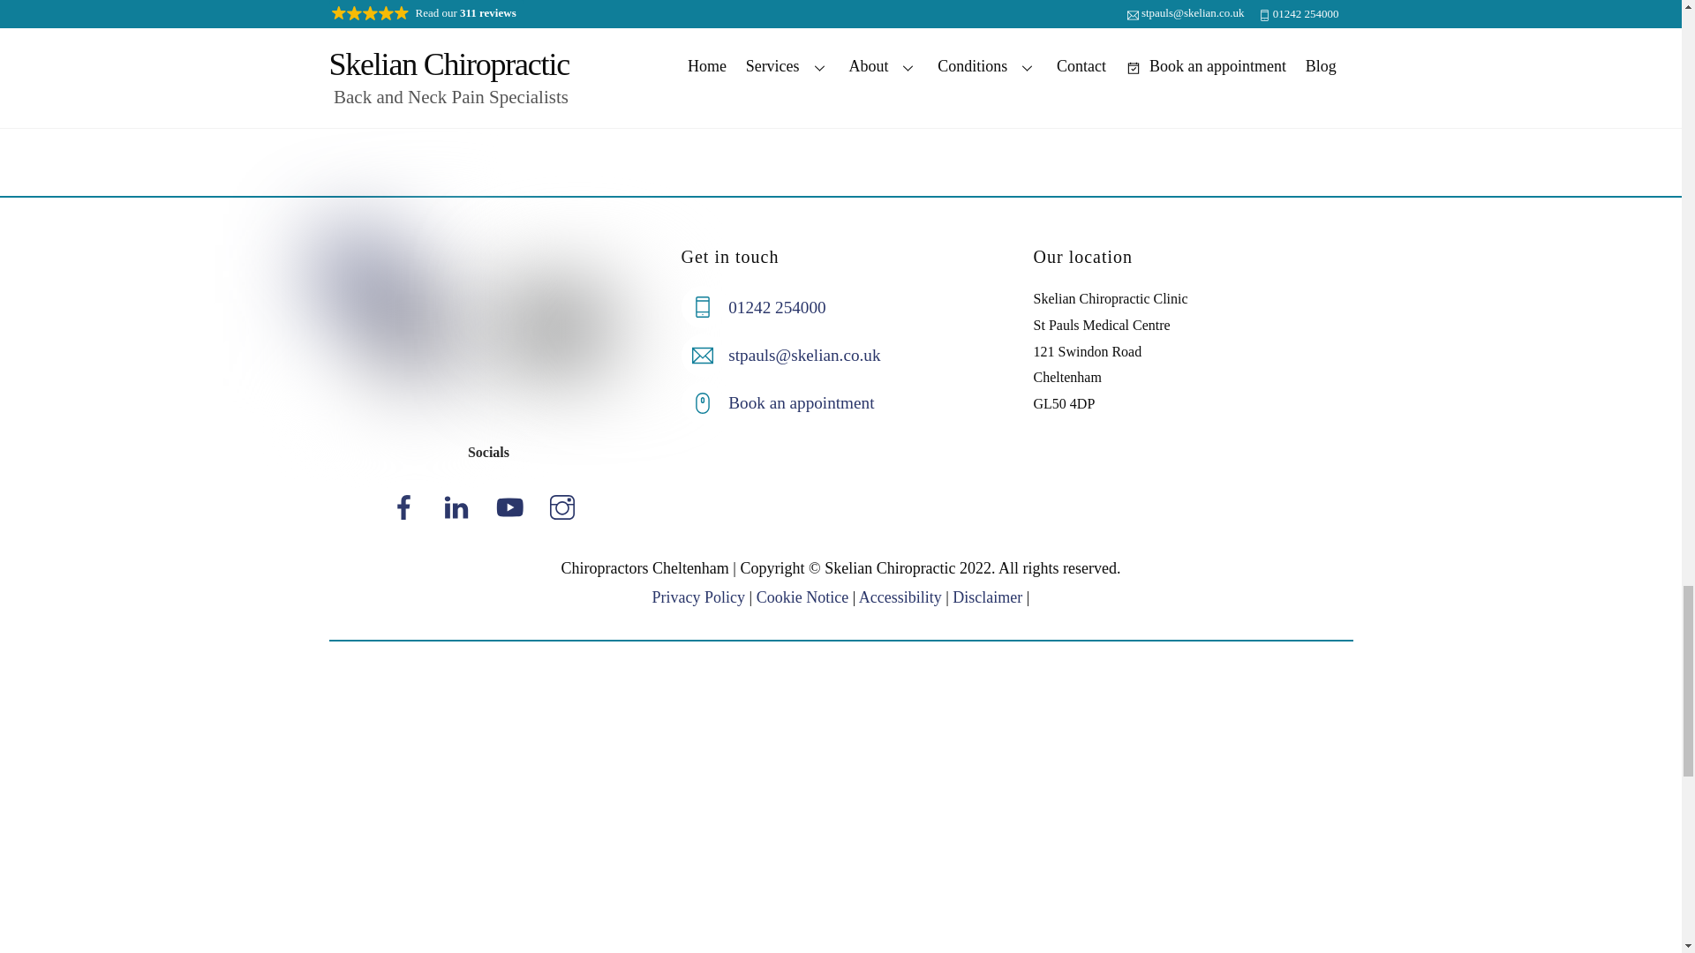 The image size is (1695, 953). I want to click on Skelian-Chiropractic-Clinic-Logo-Small, so click(414, 331).